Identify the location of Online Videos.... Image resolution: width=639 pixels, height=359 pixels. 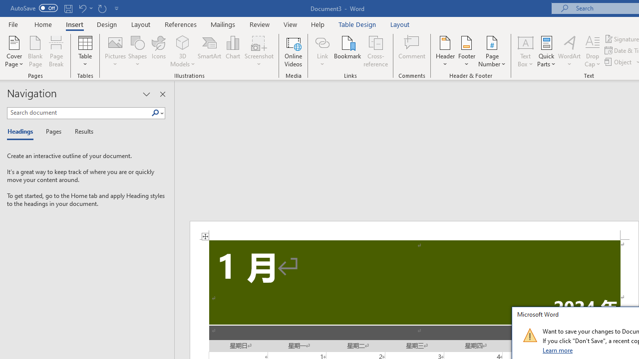
(294, 51).